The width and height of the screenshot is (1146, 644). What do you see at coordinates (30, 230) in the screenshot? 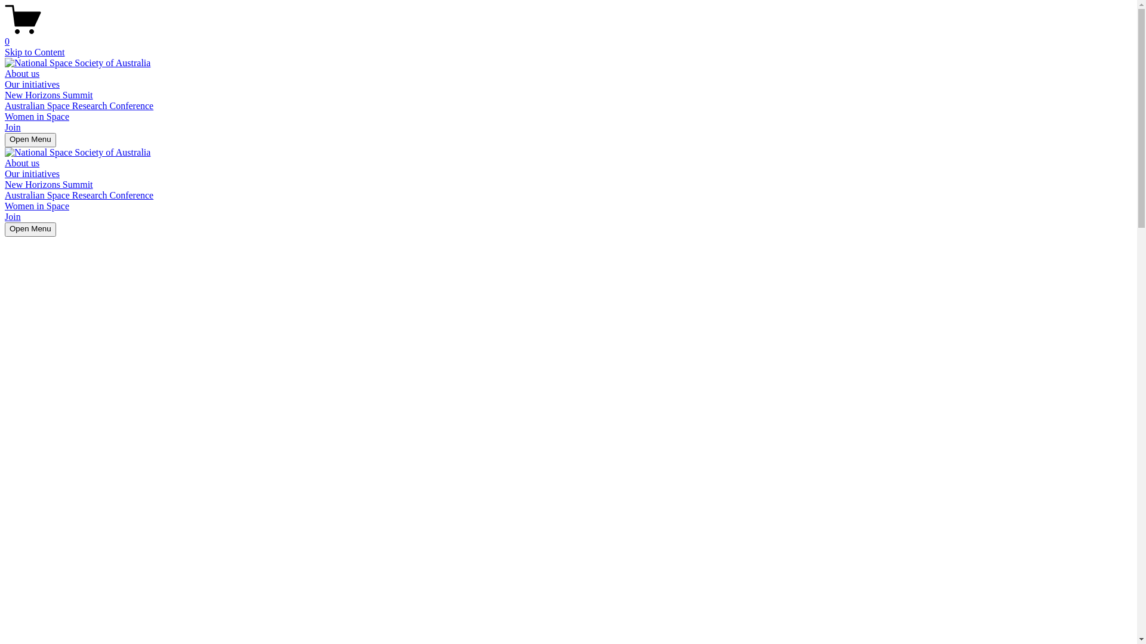
I see `Open Menu` at bounding box center [30, 230].